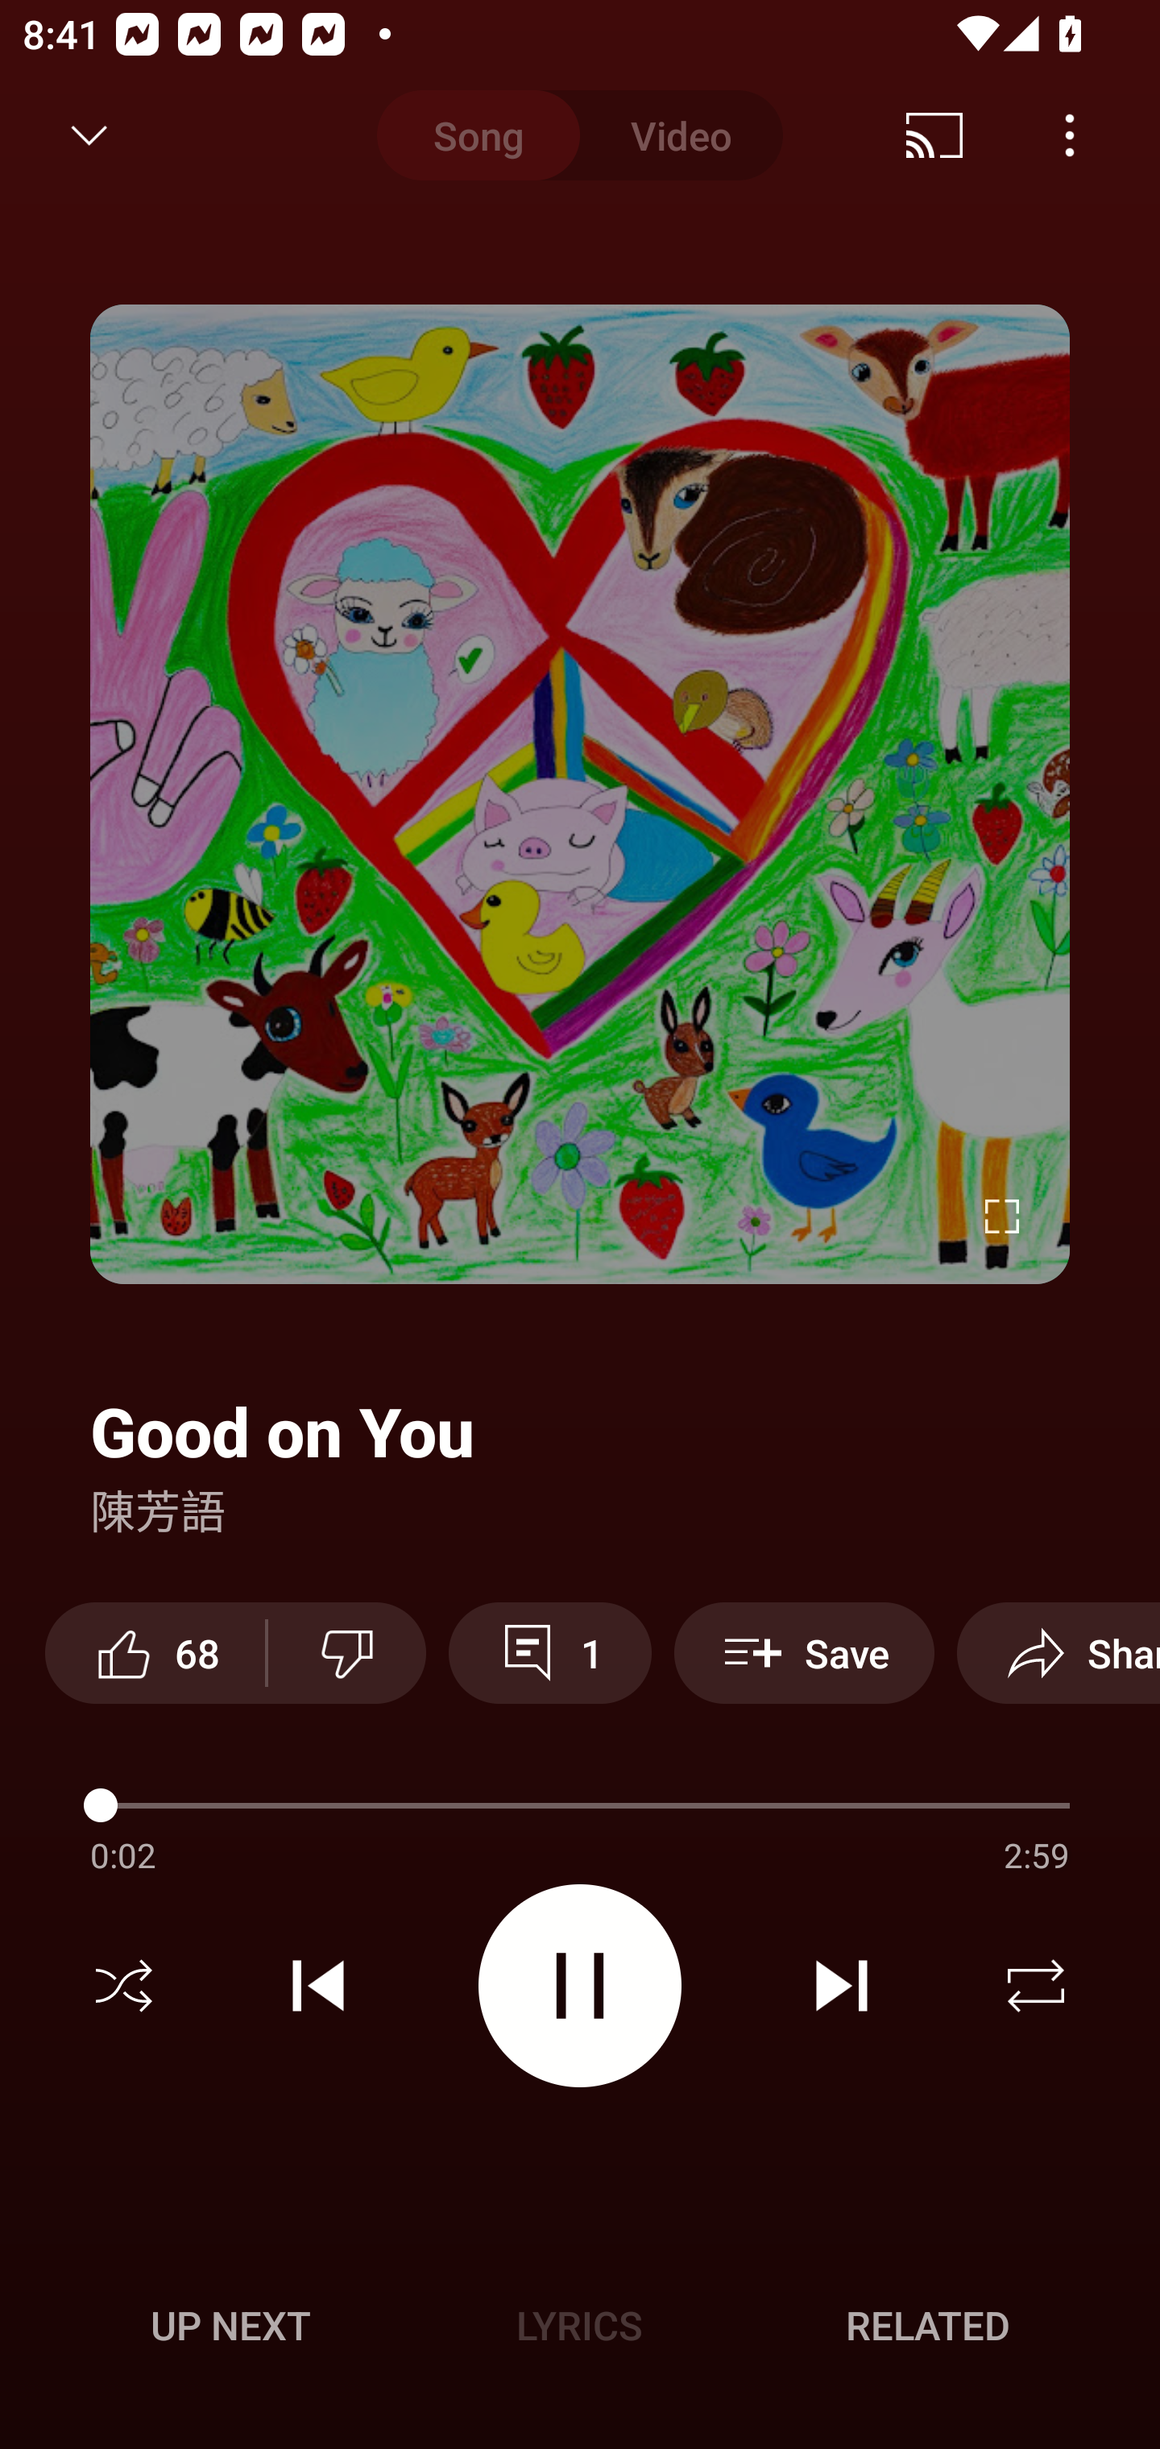 This screenshot has width=1160, height=2449. I want to click on Share, so click(1058, 1653).